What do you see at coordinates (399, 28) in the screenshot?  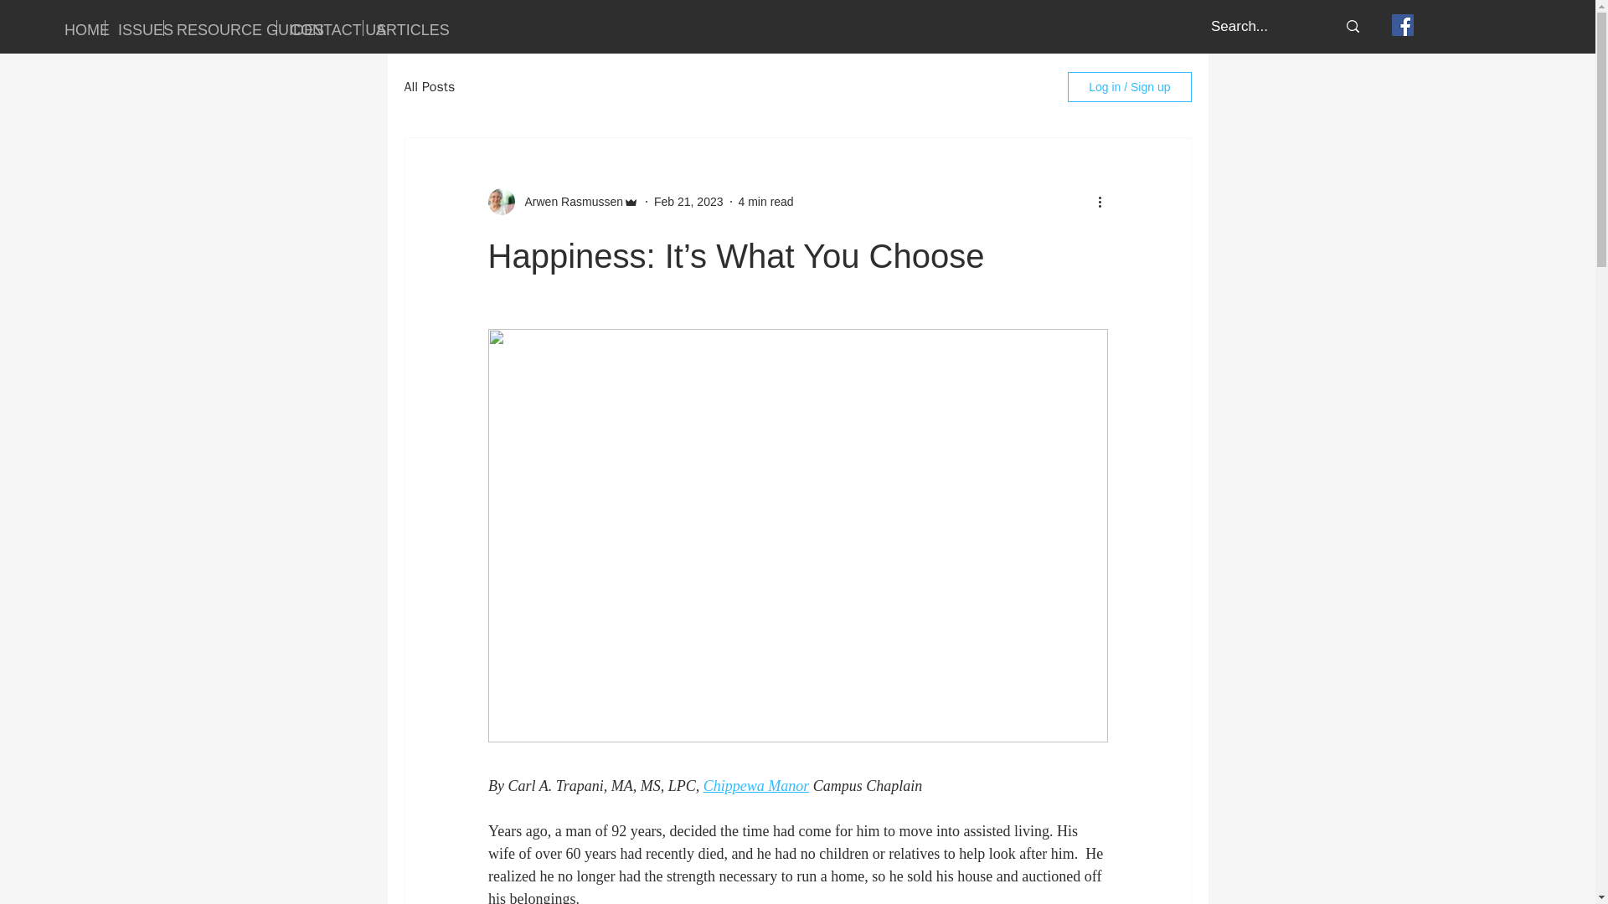 I see `ARTICLES` at bounding box center [399, 28].